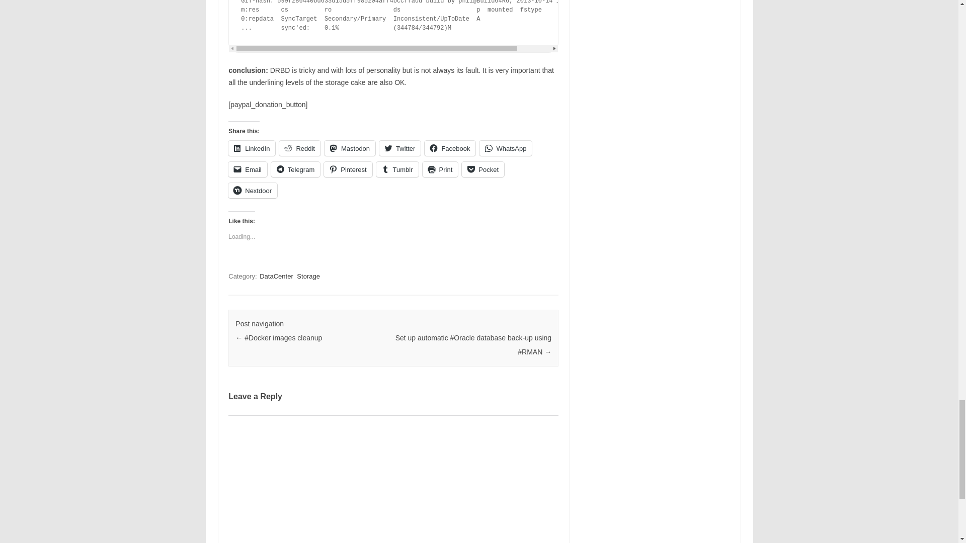 The height and width of the screenshot is (543, 966). Describe the element at coordinates (248, 169) in the screenshot. I see `Click to email a link to a friend` at that location.